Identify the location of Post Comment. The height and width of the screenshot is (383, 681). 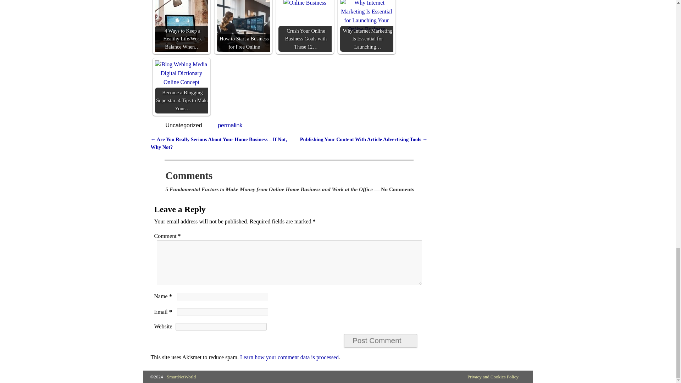
(380, 340).